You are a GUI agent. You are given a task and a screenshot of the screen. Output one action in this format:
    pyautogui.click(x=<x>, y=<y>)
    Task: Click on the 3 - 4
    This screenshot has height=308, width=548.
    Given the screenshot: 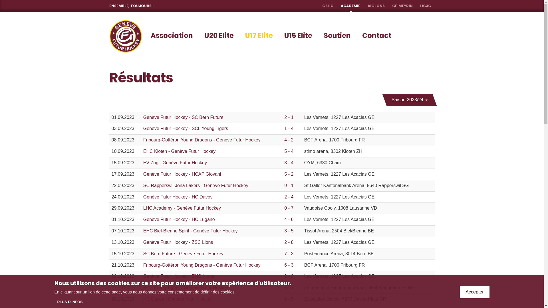 What is the action you would take?
    pyautogui.click(x=289, y=163)
    